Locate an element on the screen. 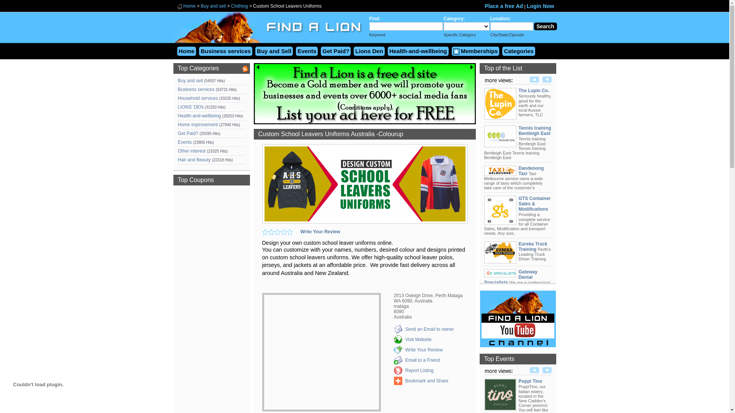  Health-and-wellbeing is located at coordinates (199, 116).